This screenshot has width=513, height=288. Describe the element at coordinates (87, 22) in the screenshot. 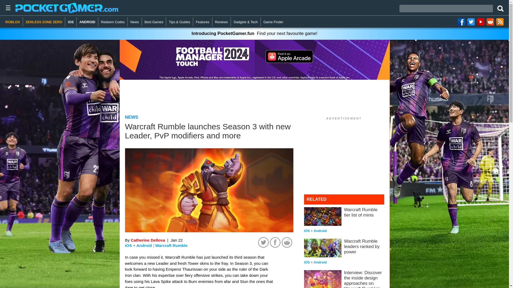

I see `ANDROID` at that location.